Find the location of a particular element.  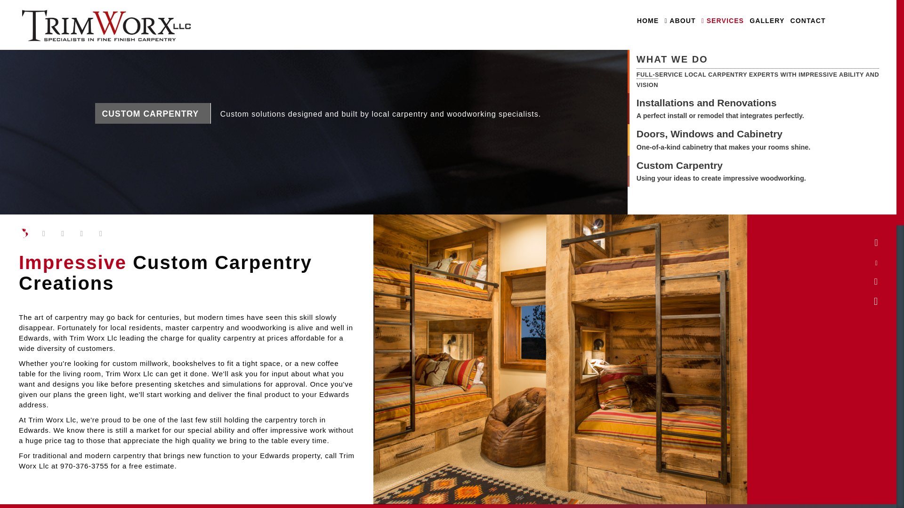

HOME is located at coordinates (648, 21).